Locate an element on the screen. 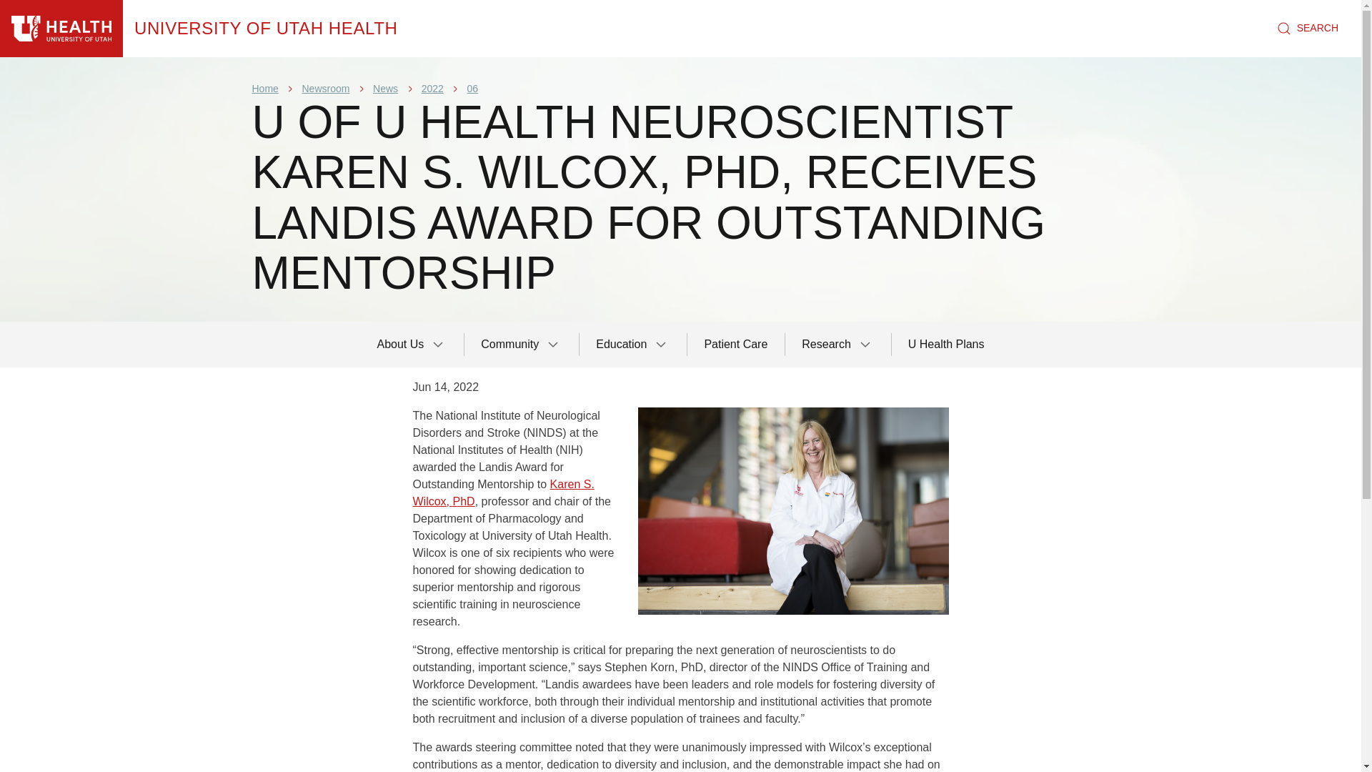 The width and height of the screenshot is (1372, 772). SEARCH is located at coordinates (1308, 29).